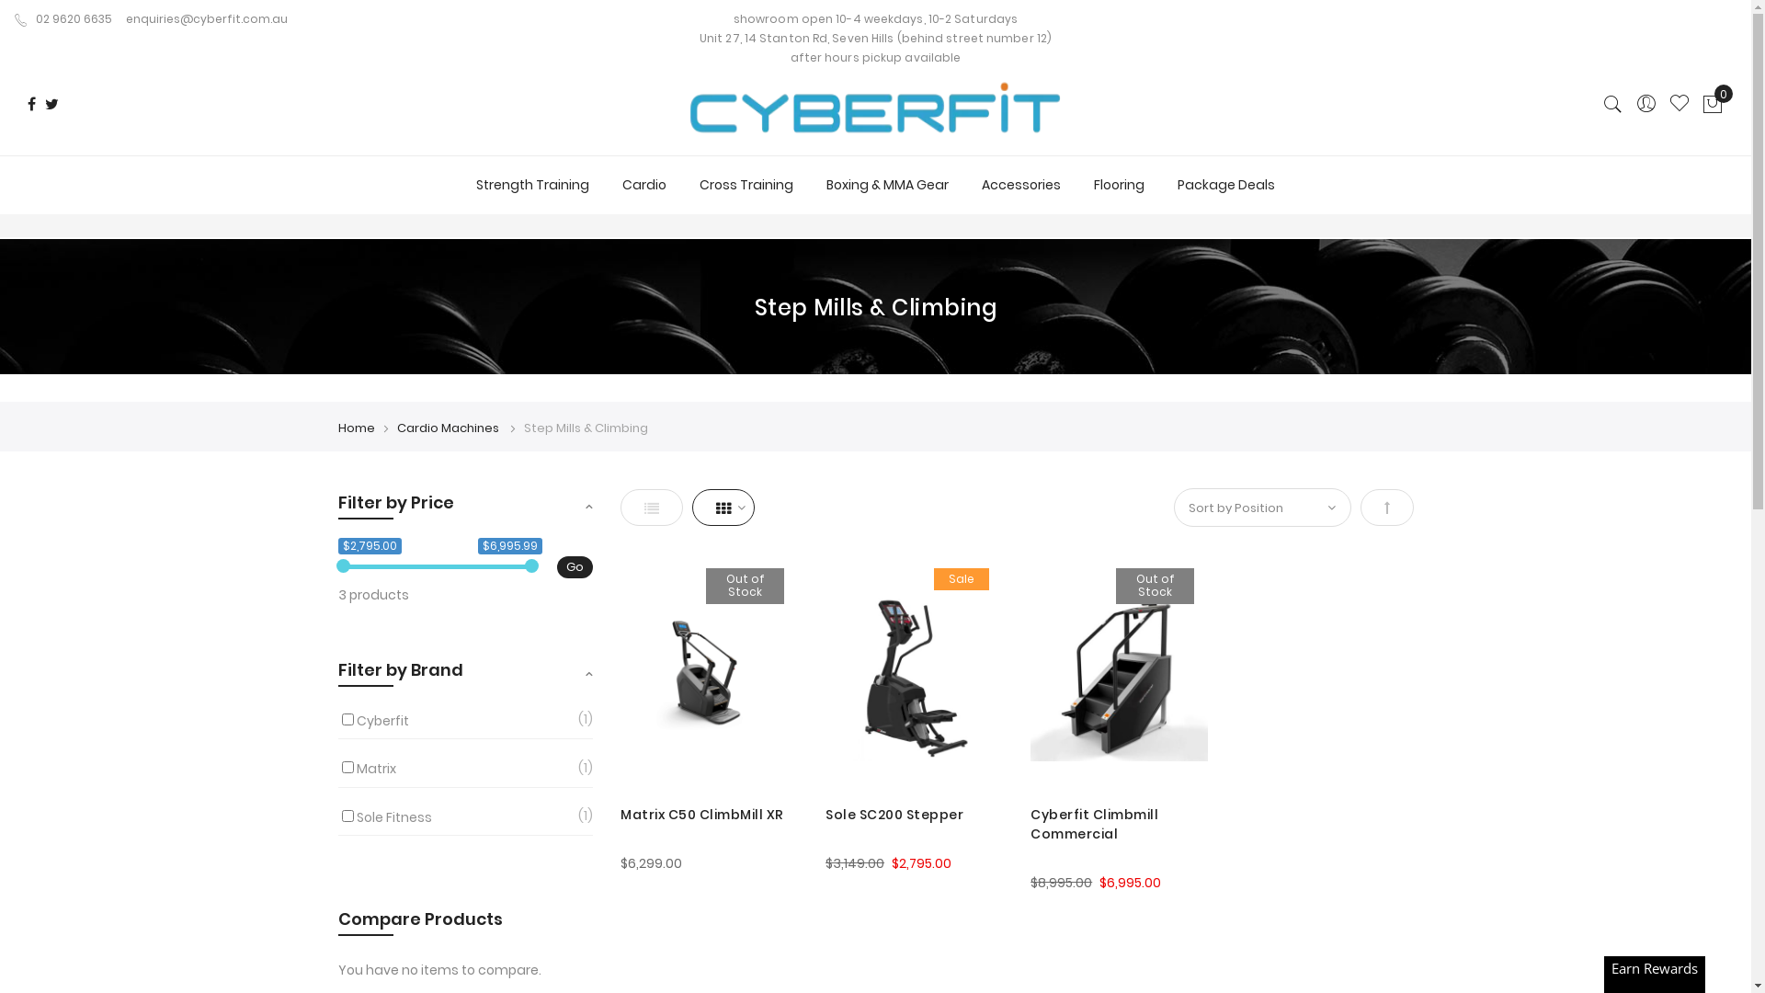  Describe the element at coordinates (450, 428) in the screenshot. I see `Cardio Machines` at that location.